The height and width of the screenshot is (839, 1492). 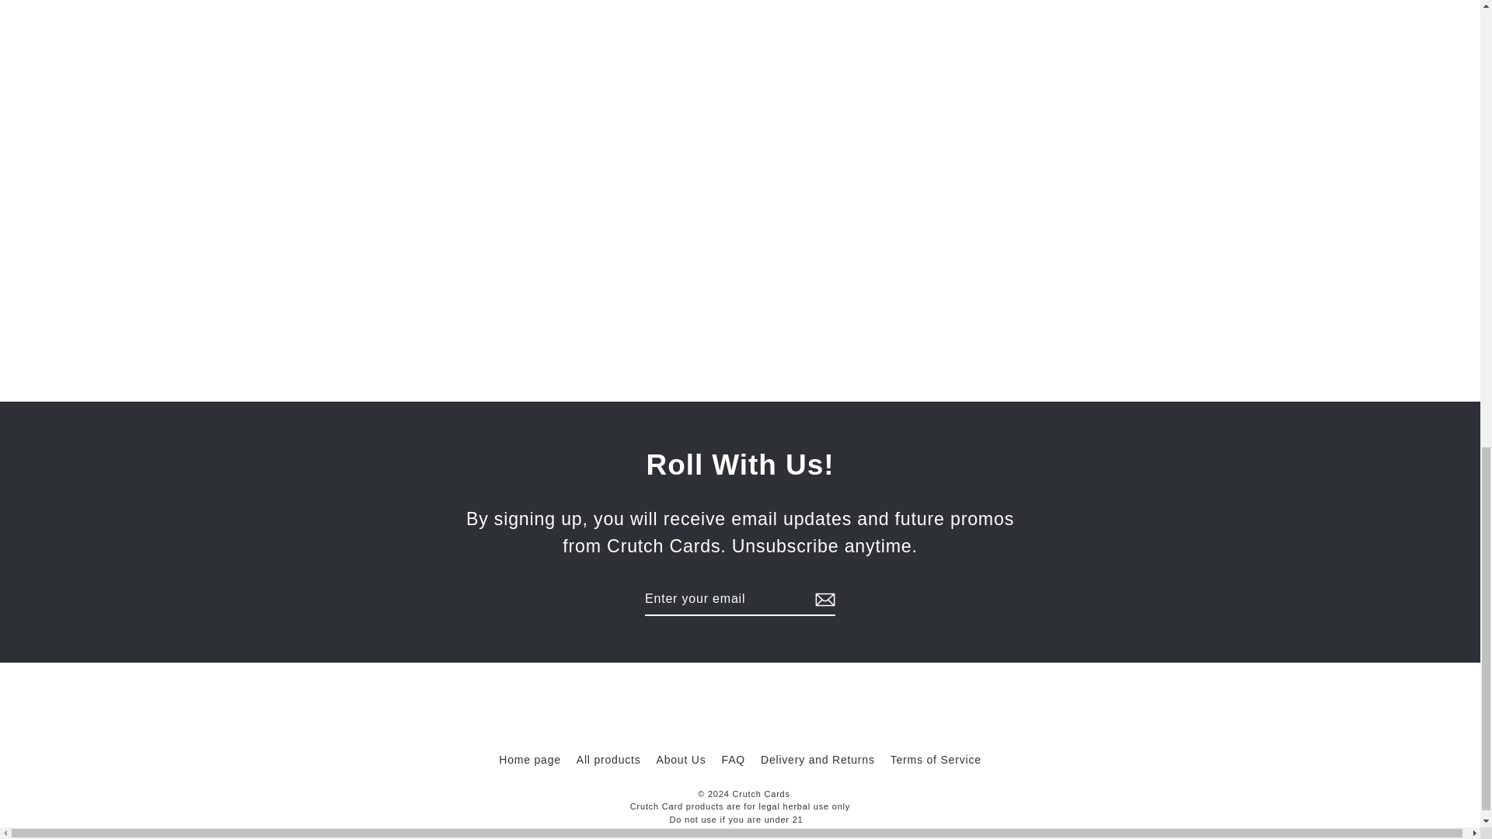 I want to click on All products, so click(x=608, y=760).